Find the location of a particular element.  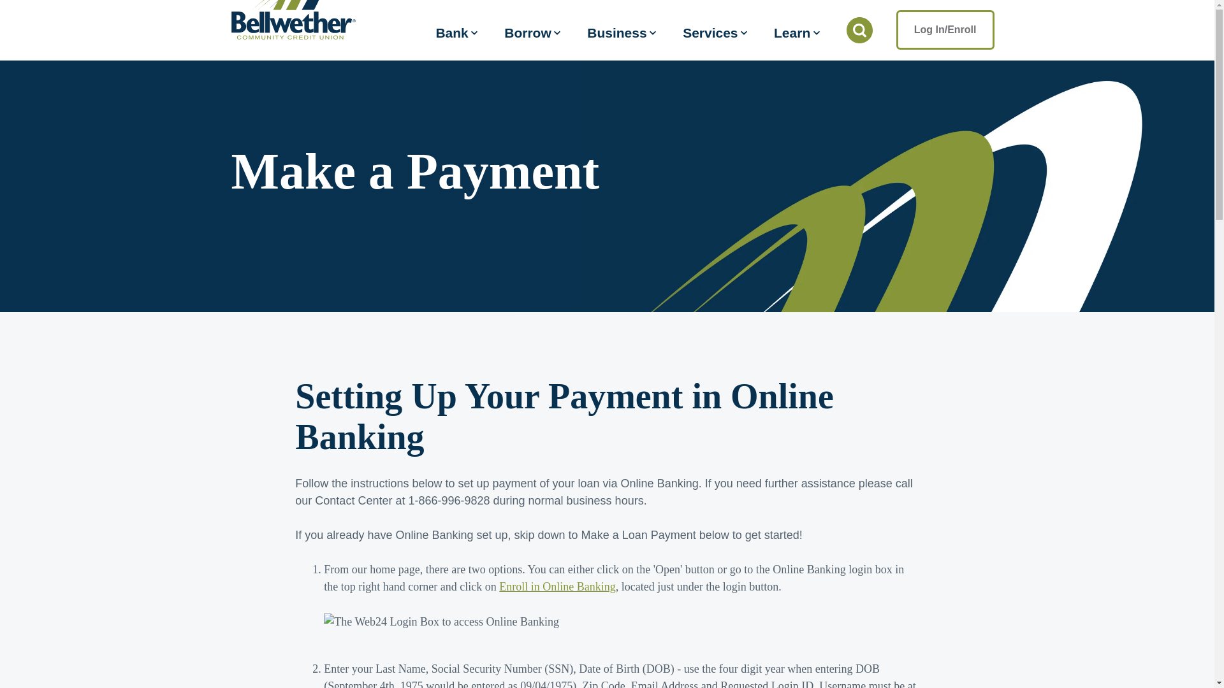

Pay Your Loan is located at coordinates (853, 22).